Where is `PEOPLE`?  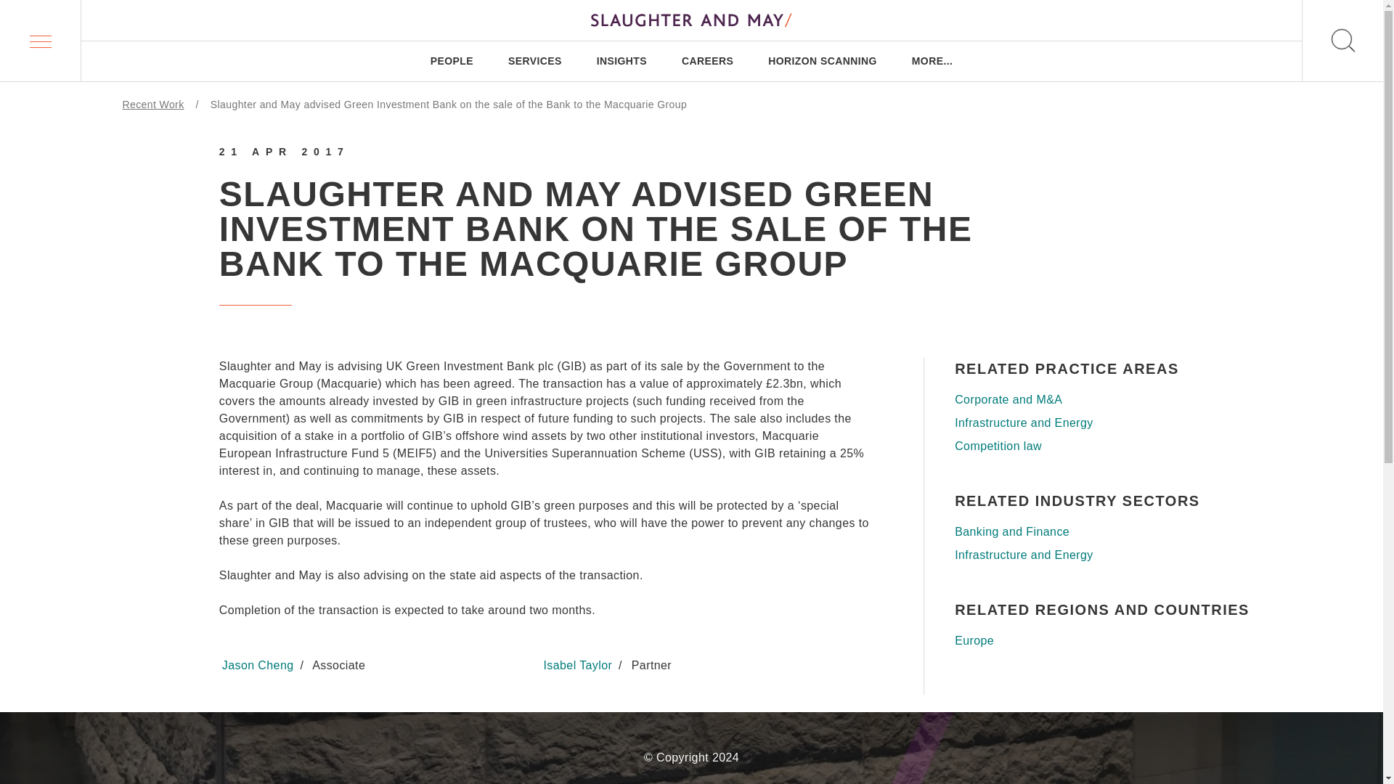
PEOPLE is located at coordinates (452, 61).